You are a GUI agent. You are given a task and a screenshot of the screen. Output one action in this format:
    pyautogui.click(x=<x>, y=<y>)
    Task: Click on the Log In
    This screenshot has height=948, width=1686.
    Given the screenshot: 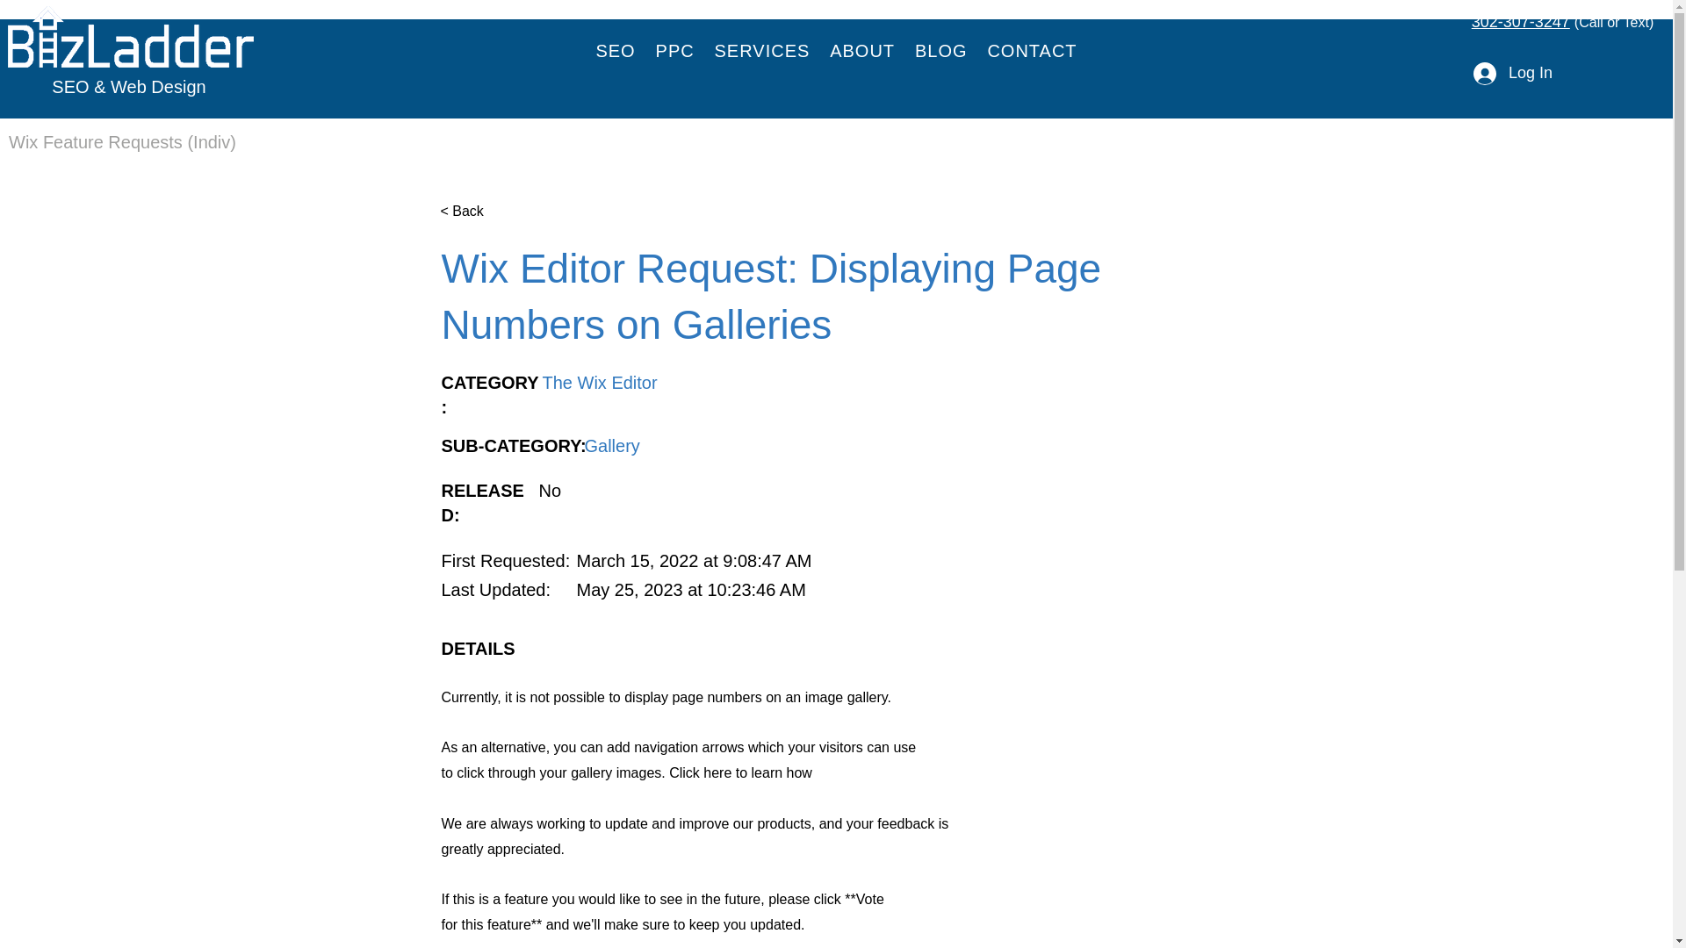 What is the action you would take?
    pyautogui.click(x=1512, y=73)
    